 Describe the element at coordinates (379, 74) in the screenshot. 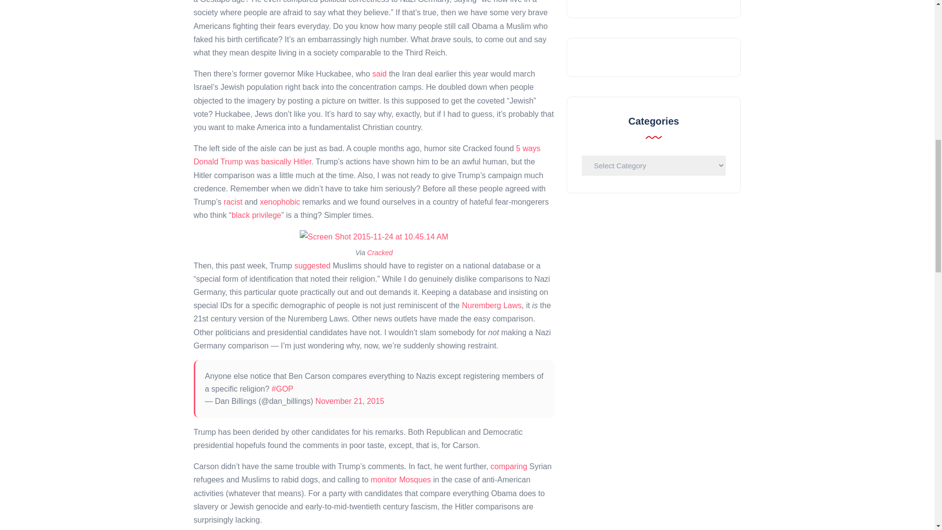

I see `said` at that location.